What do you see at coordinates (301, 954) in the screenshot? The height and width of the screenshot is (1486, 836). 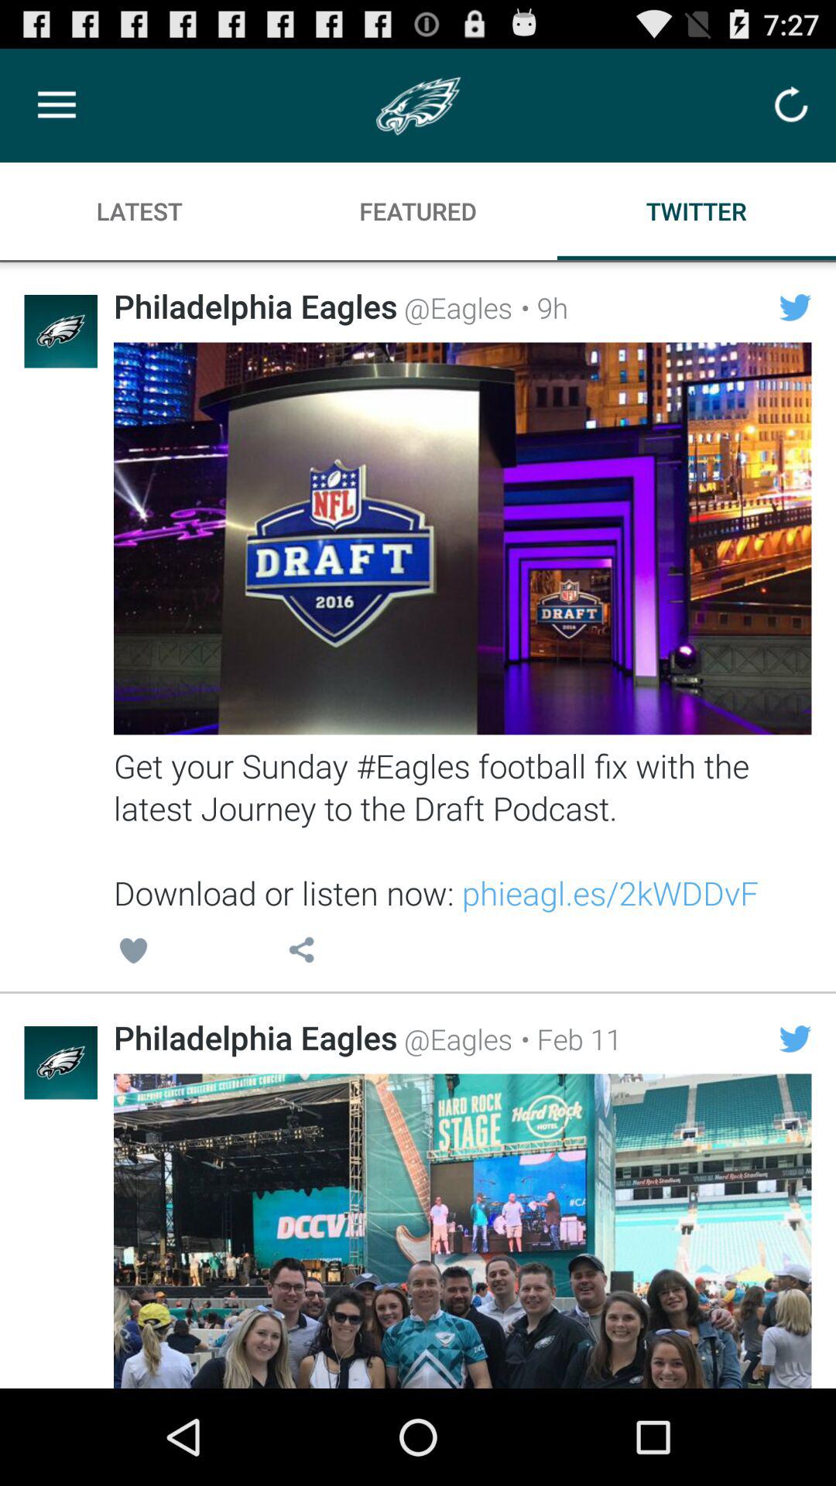 I see `turn on icon above philadelphia eagles item` at bounding box center [301, 954].